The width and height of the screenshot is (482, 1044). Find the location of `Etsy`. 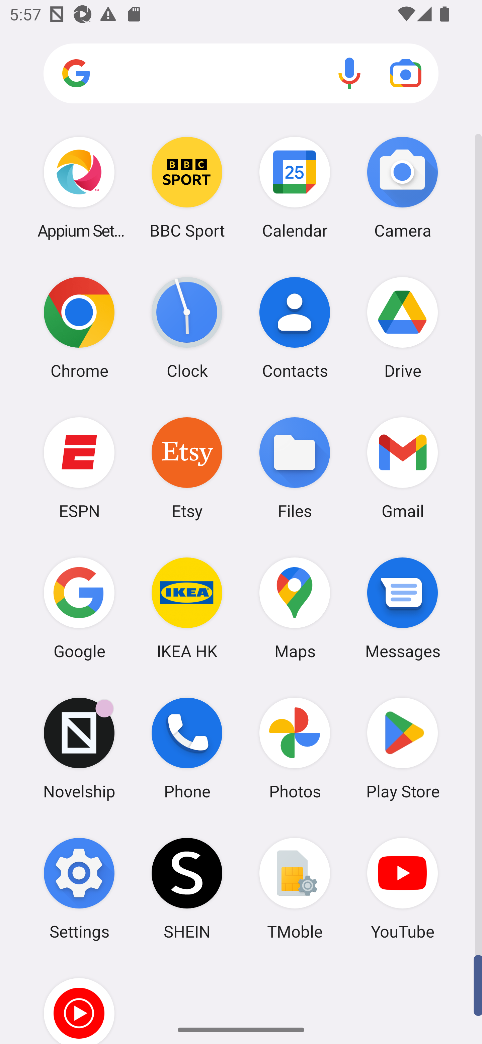

Etsy is located at coordinates (187, 467).